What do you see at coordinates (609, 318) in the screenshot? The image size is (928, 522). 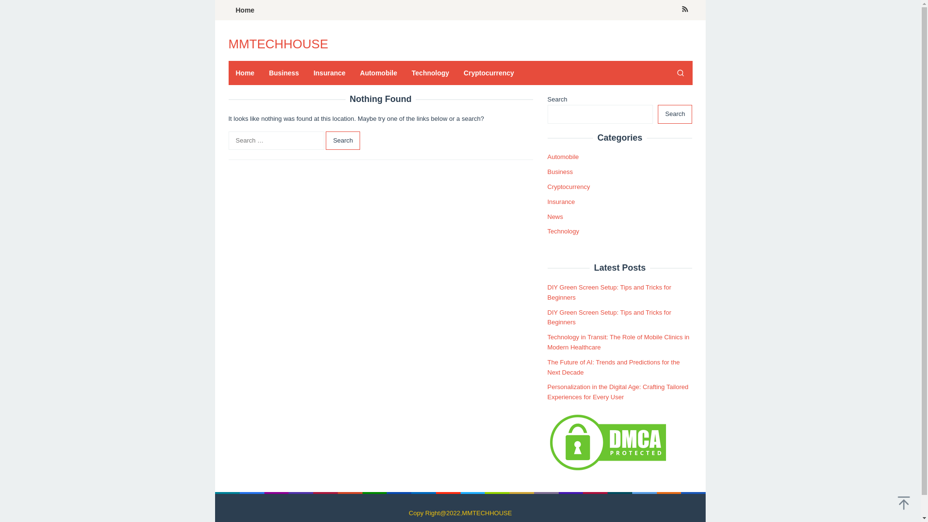 I see `DIY Green Screen Setup: Tips and Tricks for Beginners` at bounding box center [609, 318].